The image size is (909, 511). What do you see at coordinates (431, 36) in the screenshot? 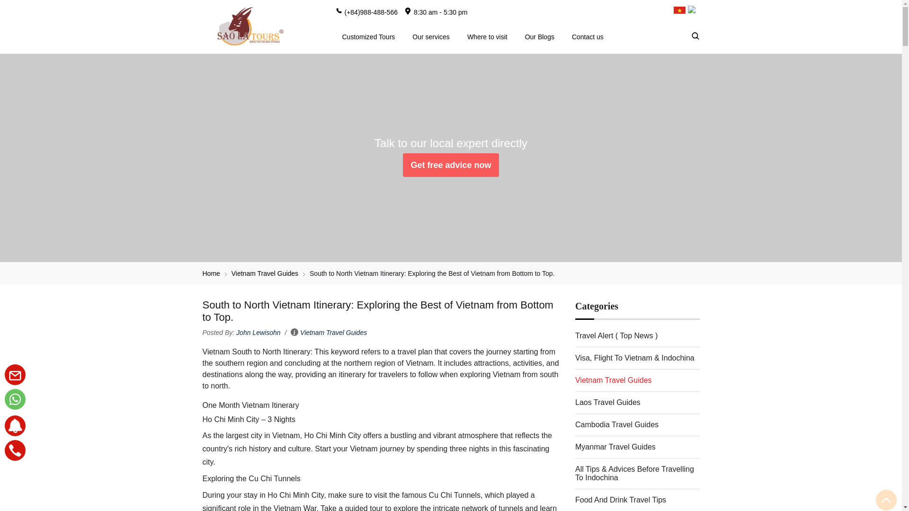
I see `Our services` at bounding box center [431, 36].